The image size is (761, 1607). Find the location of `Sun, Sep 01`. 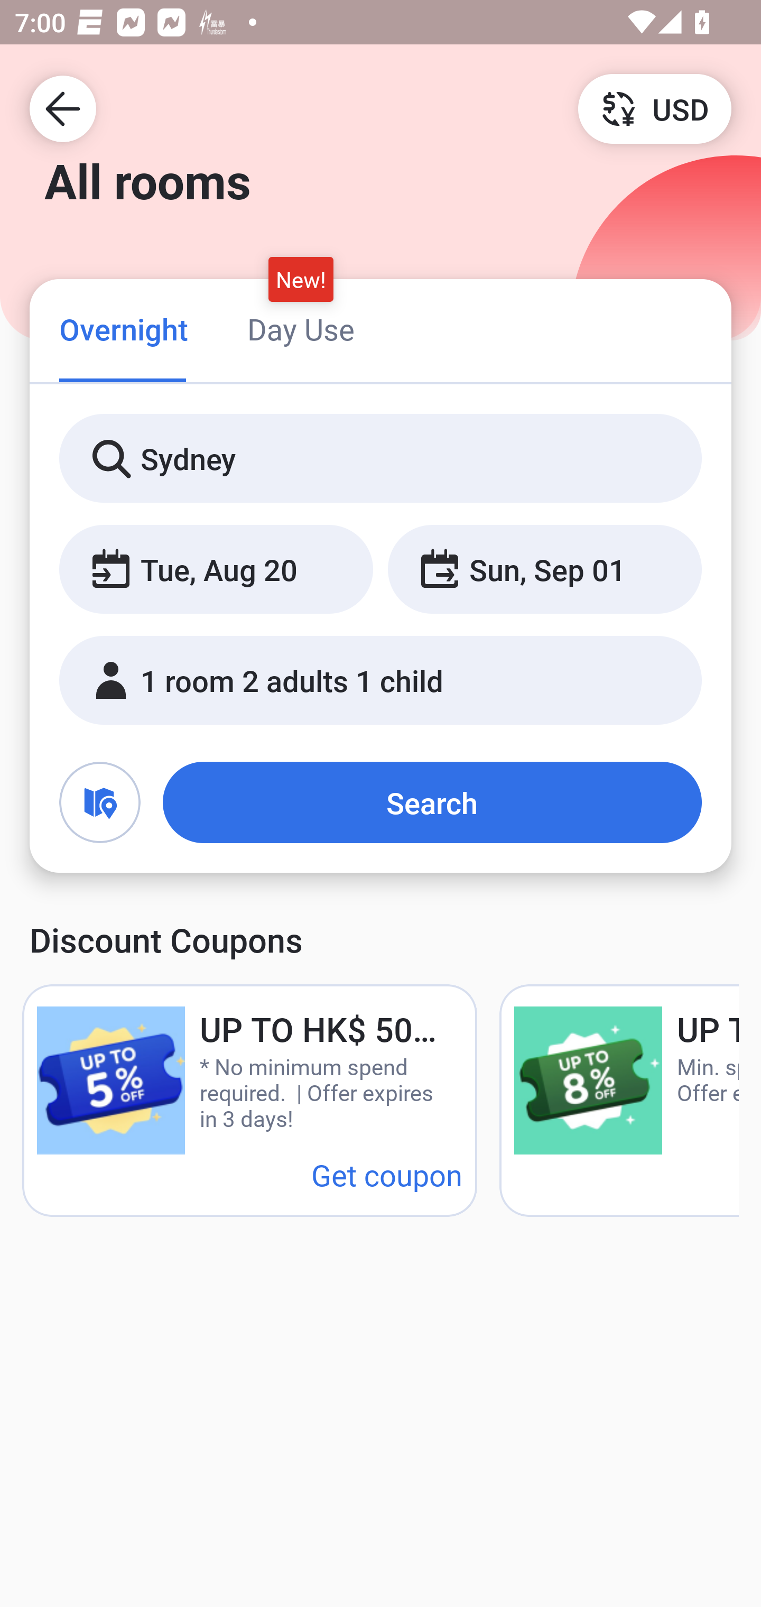

Sun, Sep 01 is located at coordinates (544, 570).